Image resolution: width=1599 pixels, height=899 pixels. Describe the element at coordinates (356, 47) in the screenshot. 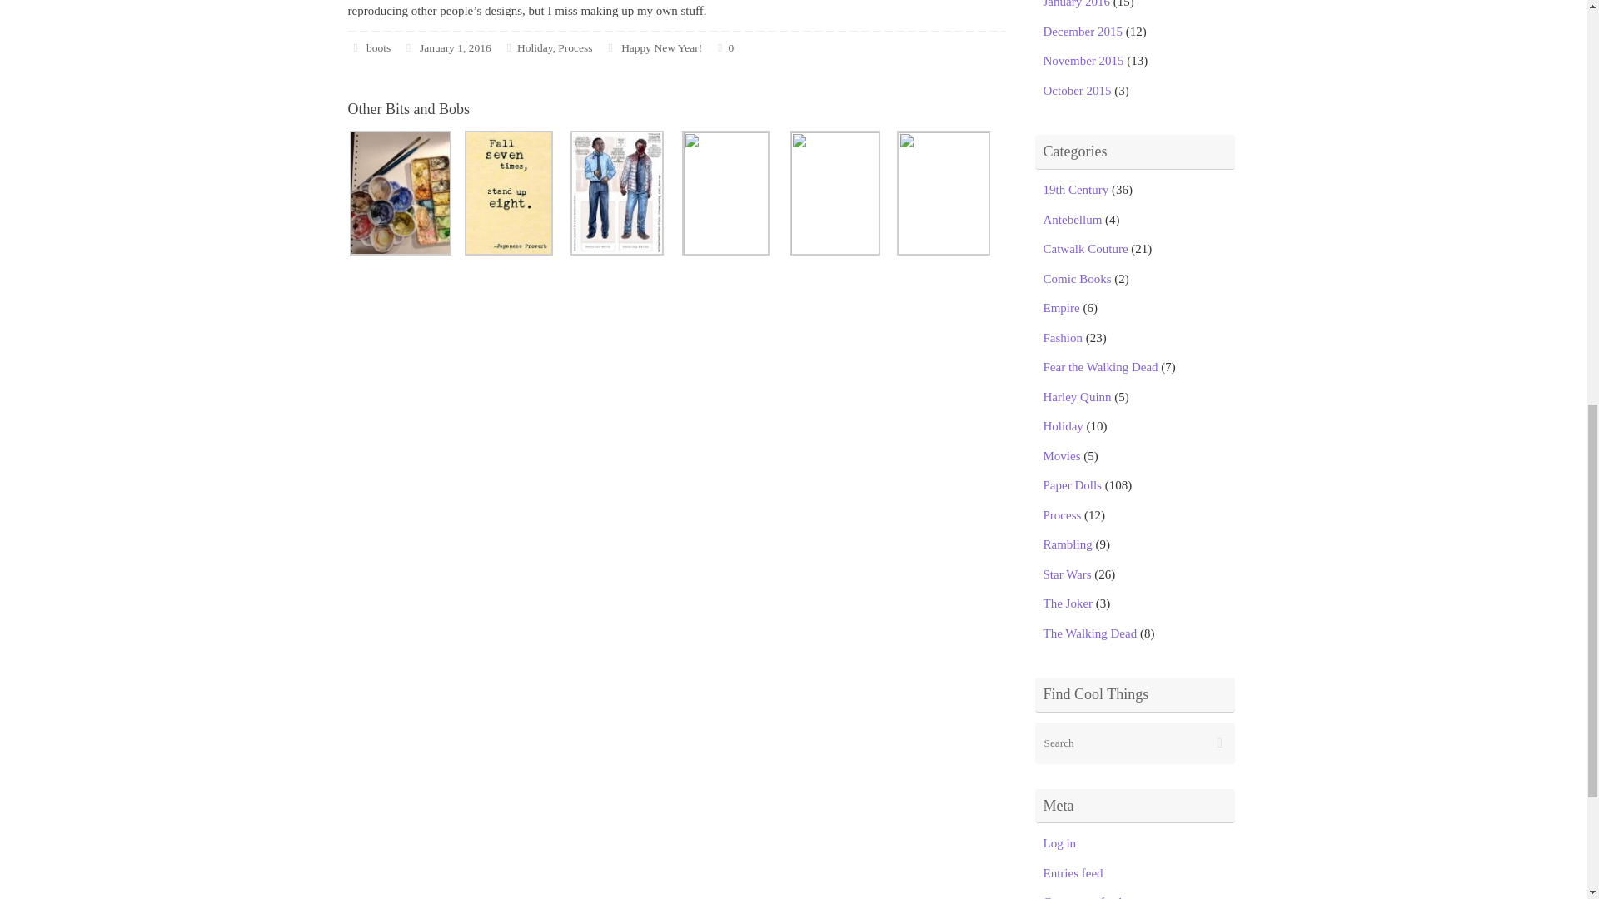

I see `Author ` at that location.